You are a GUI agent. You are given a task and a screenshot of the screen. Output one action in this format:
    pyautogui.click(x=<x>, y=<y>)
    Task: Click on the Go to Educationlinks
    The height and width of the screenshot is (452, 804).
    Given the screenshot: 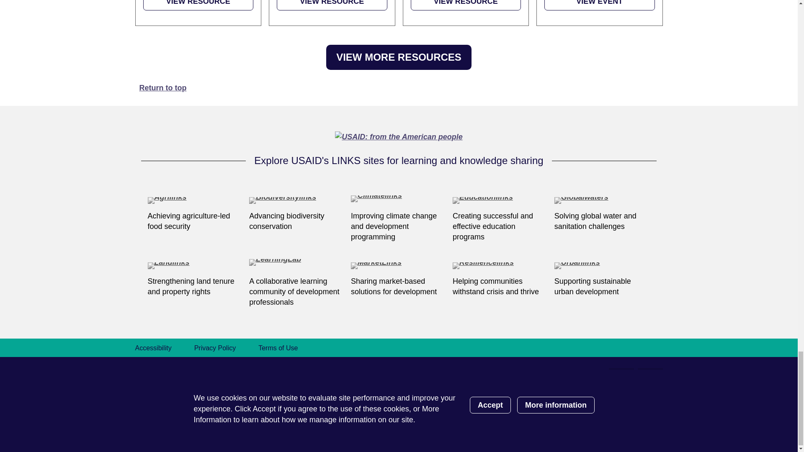 What is the action you would take?
    pyautogui.click(x=500, y=201)
    